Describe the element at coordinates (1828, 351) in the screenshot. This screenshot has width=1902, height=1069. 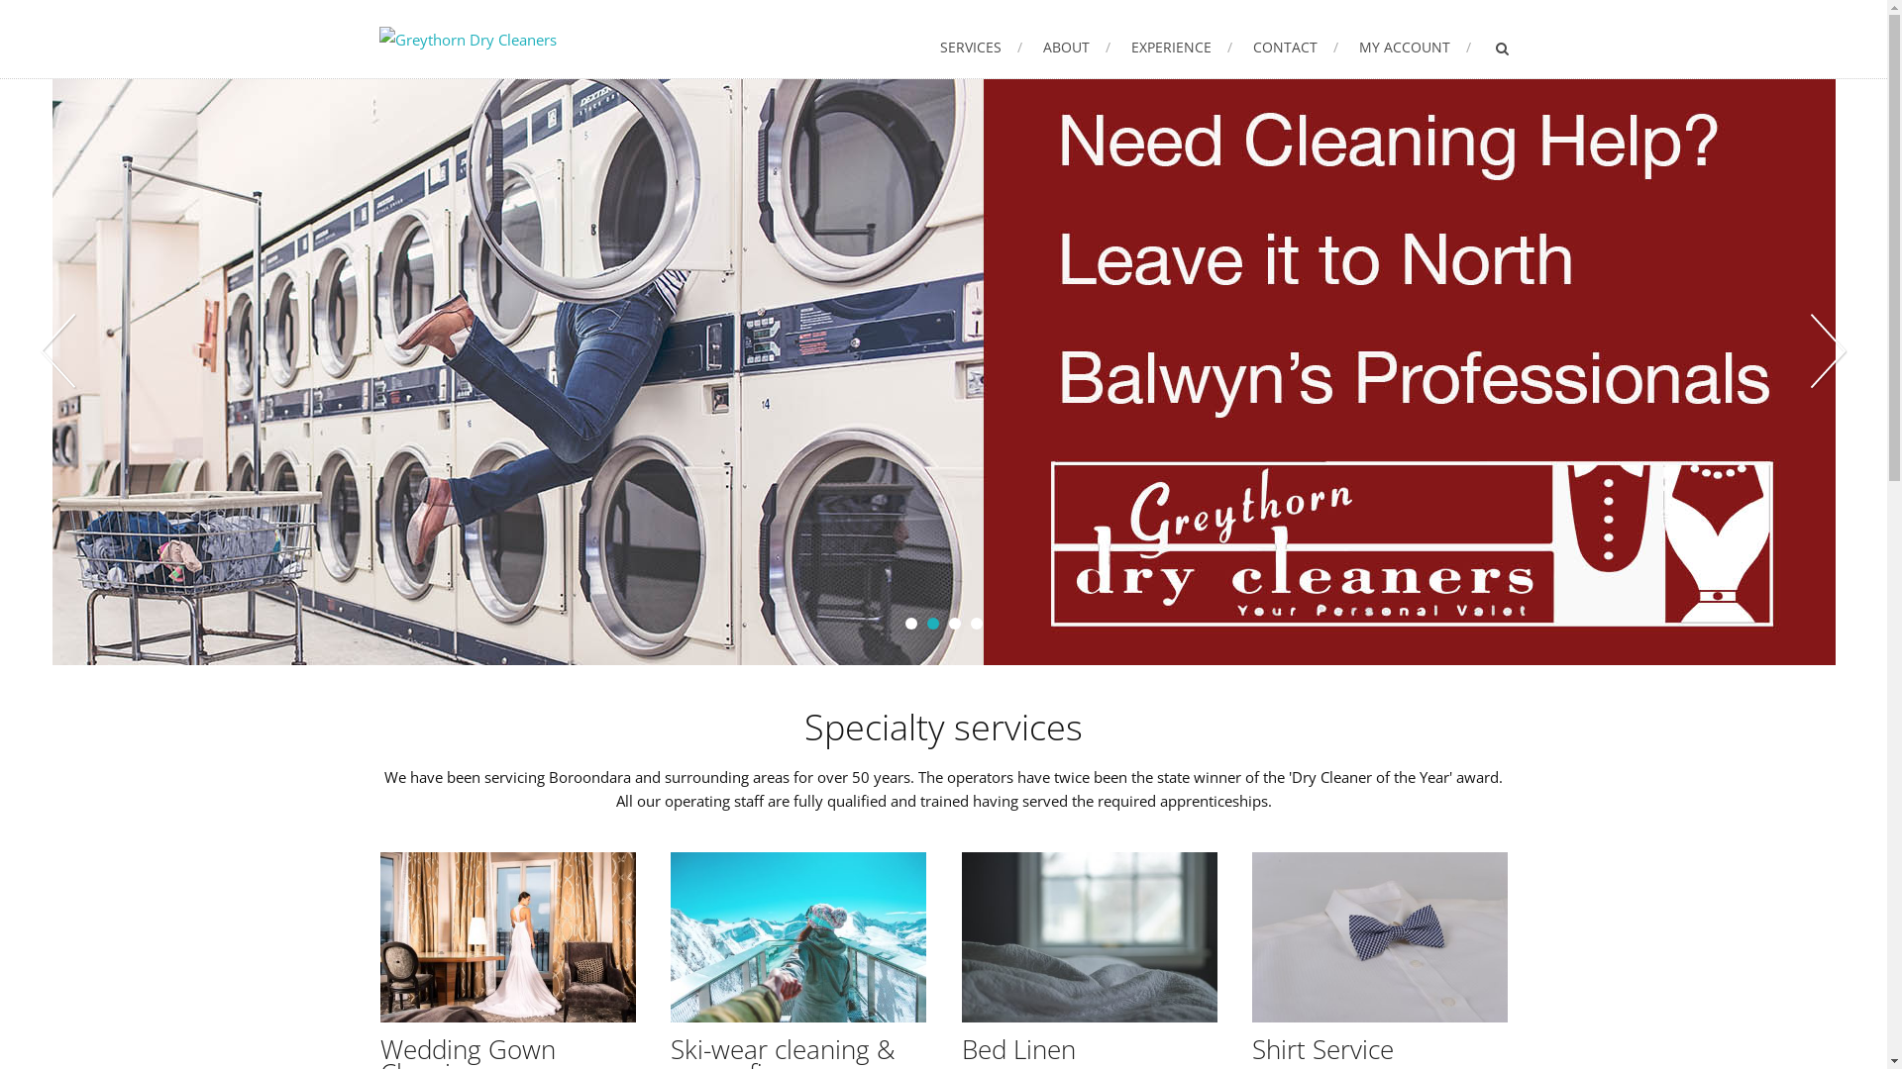
I see `Next` at that location.